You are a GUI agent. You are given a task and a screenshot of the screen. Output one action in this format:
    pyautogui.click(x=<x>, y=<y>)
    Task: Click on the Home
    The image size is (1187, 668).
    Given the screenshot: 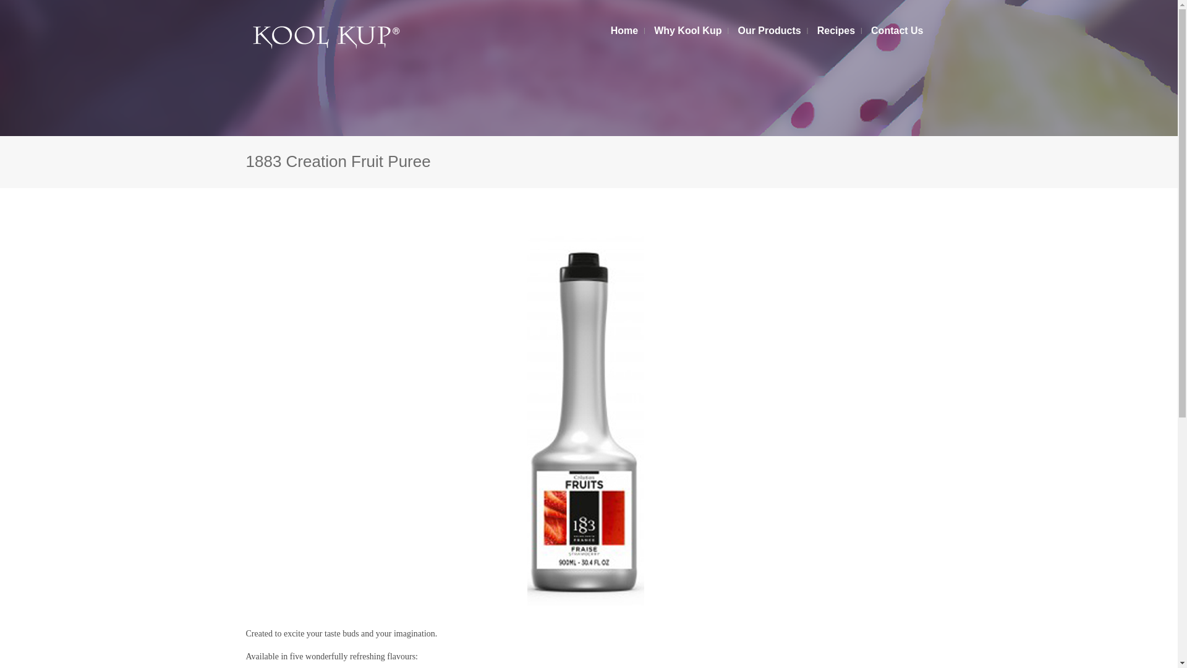 What is the action you would take?
    pyautogui.click(x=624, y=31)
    